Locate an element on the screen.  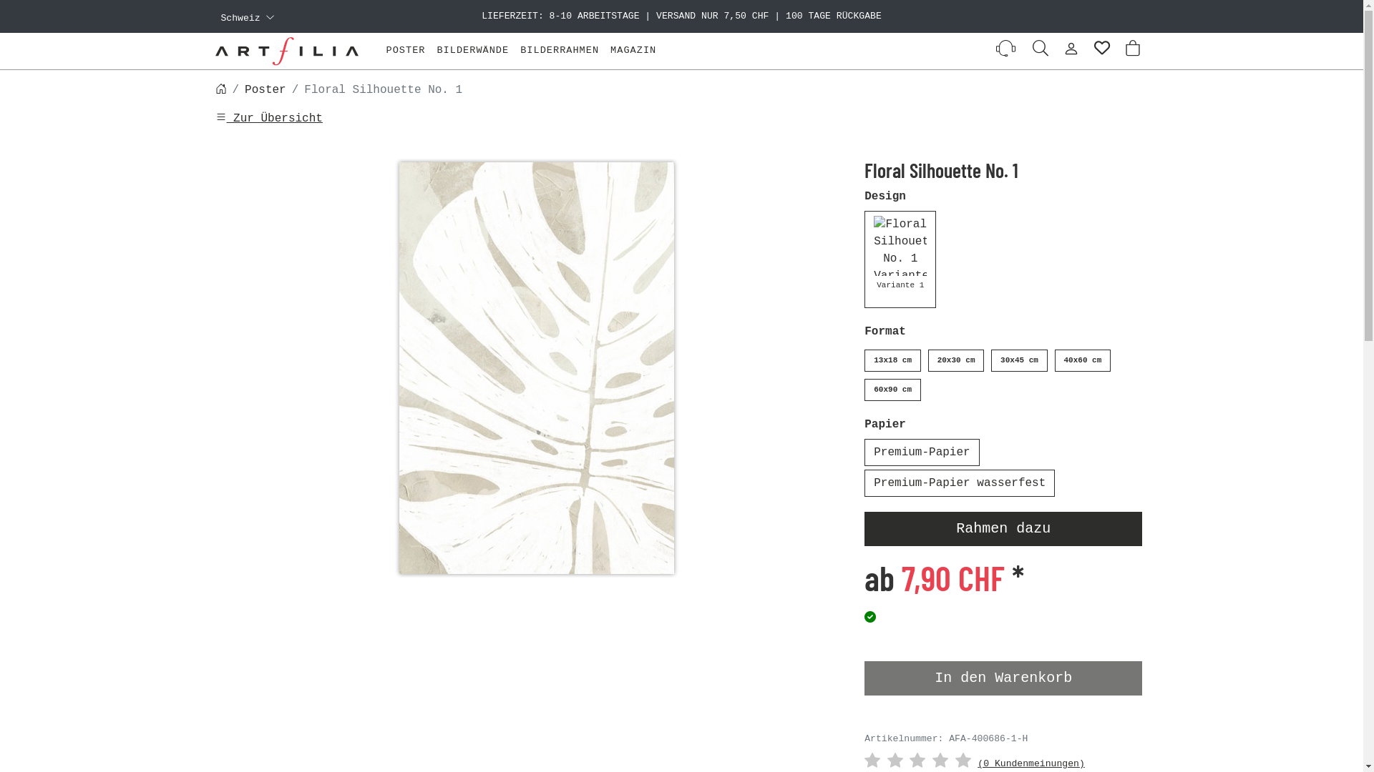
Poster is located at coordinates (265, 90).